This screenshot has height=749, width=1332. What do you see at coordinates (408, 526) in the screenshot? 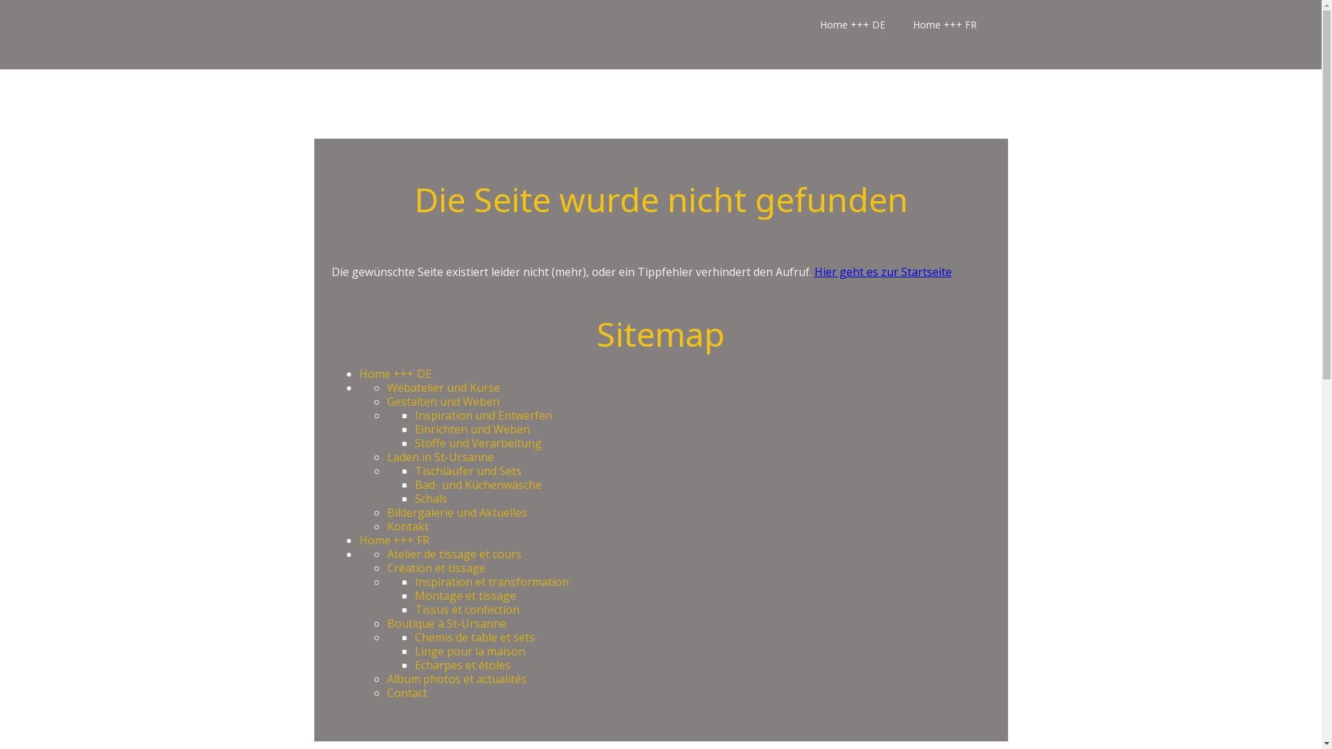
I see `Kontakt` at bounding box center [408, 526].